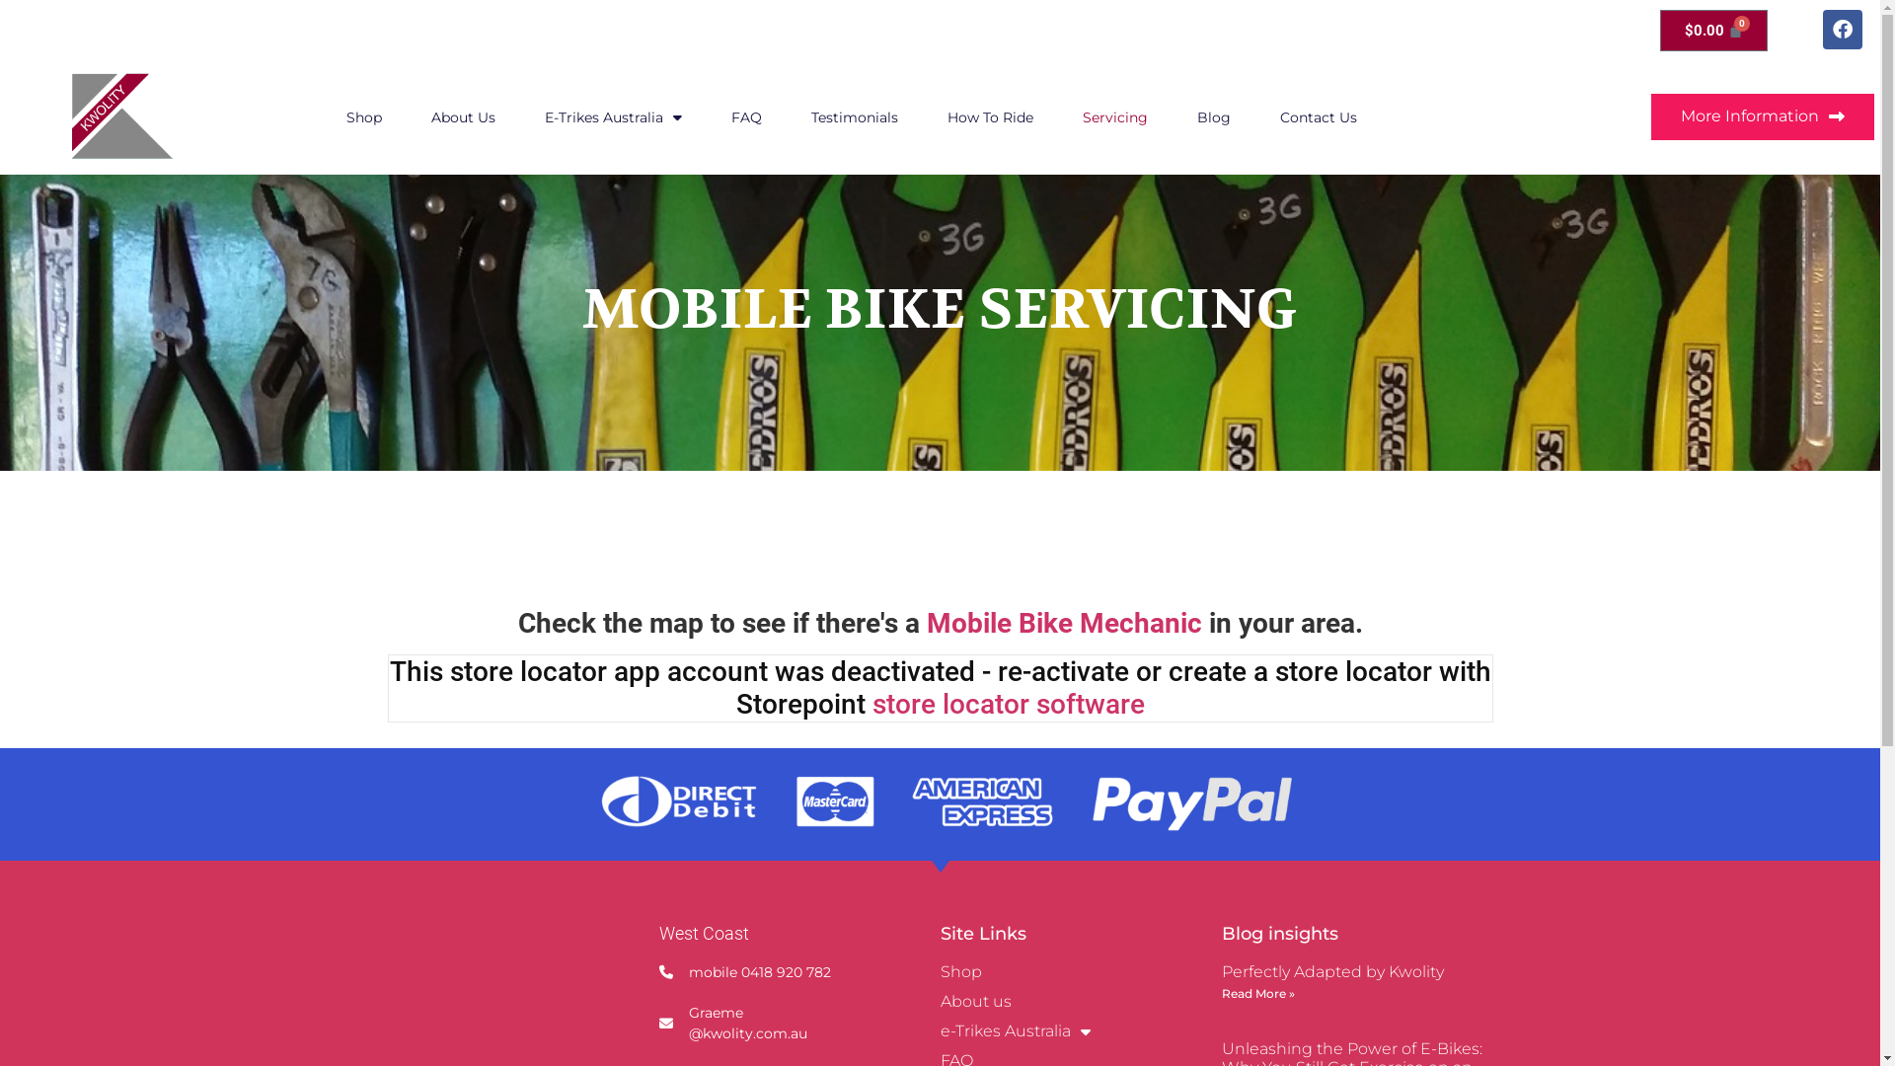 This screenshot has height=1066, width=1895. What do you see at coordinates (614, 117) in the screenshot?
I see `E-Trikes Australia` at bounding box center [614, 117].